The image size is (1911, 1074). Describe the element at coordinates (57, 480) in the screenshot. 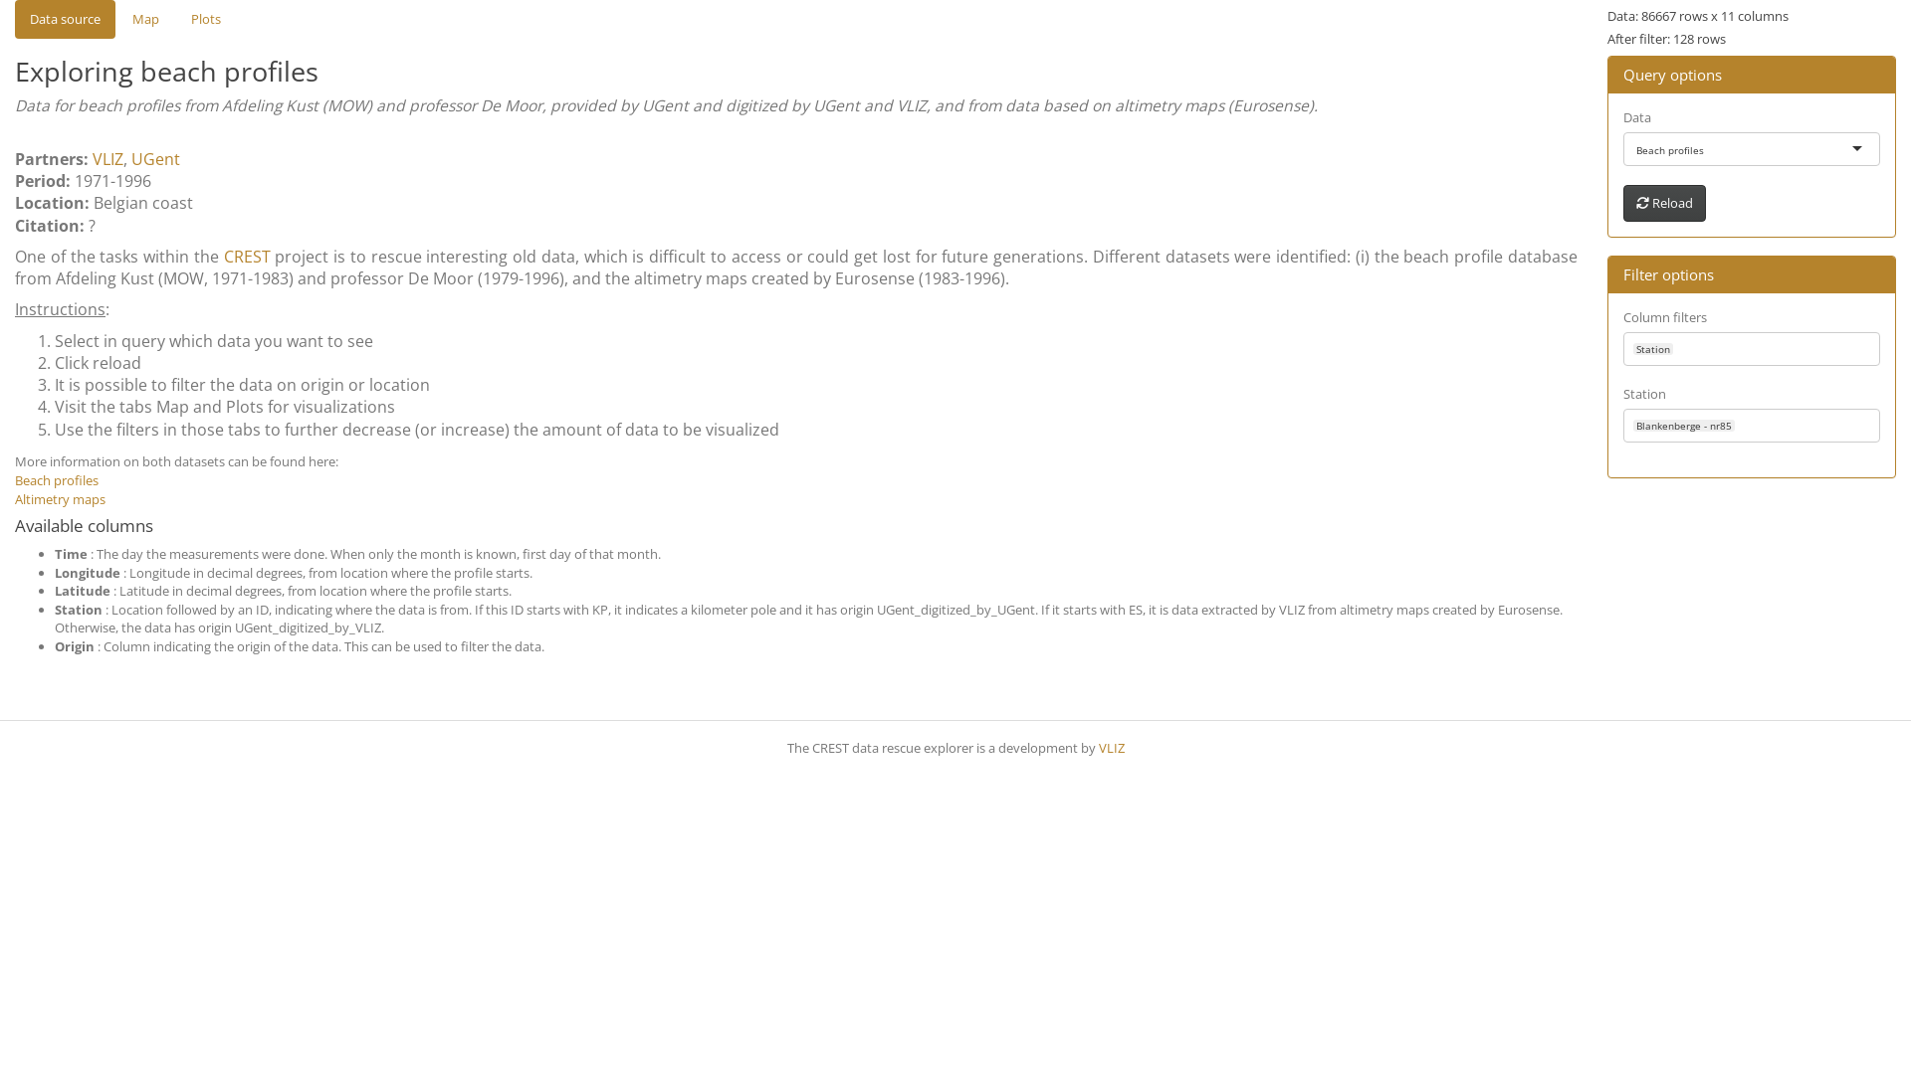

I see `Beach profiles` at that location.